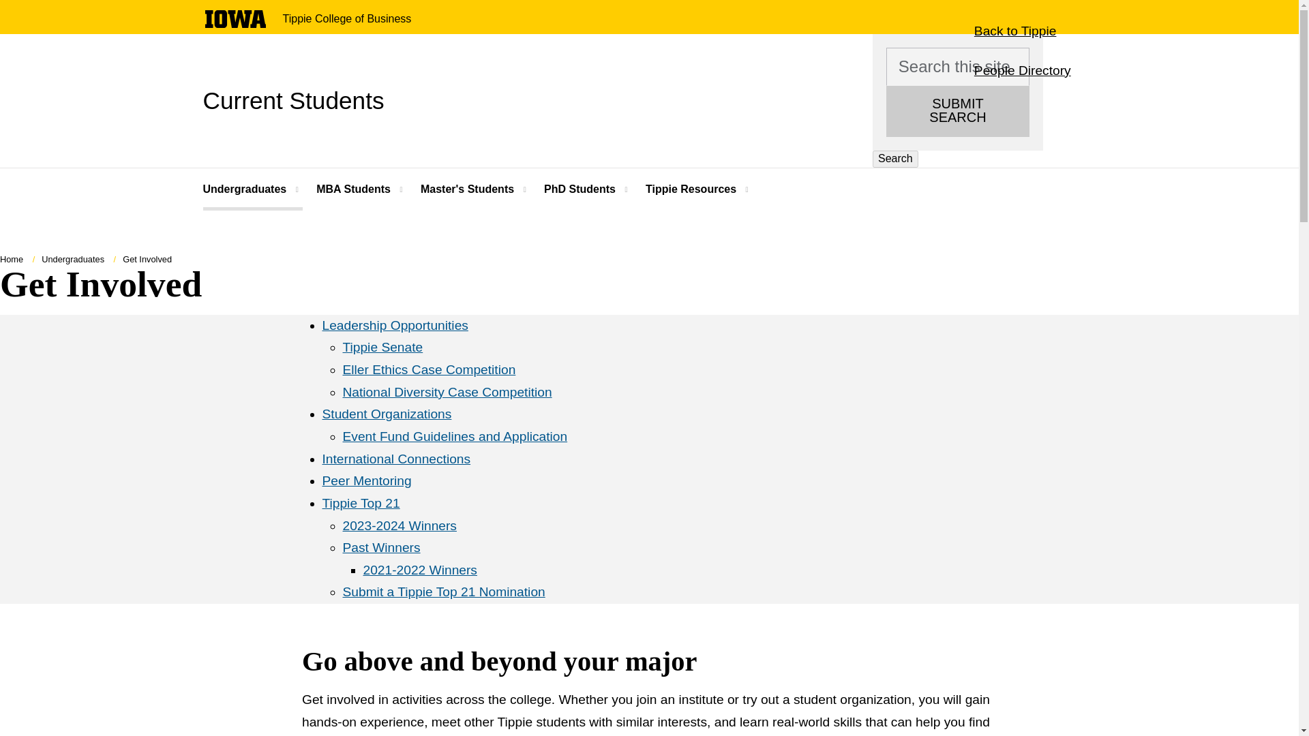  Describe the element at coordinates (253, 189) in the screenshot. I see `Undergraduates` at that location.